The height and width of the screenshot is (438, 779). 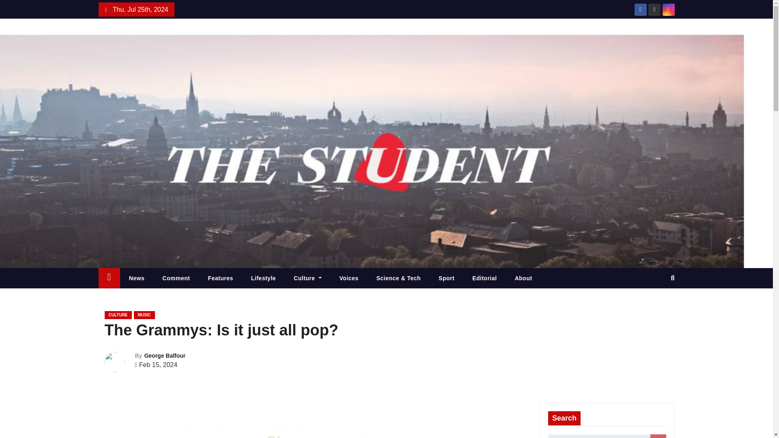 What do you see at coordinates (523, 277) in the screenshot?
I see `About` at bounding box center [523, 277].